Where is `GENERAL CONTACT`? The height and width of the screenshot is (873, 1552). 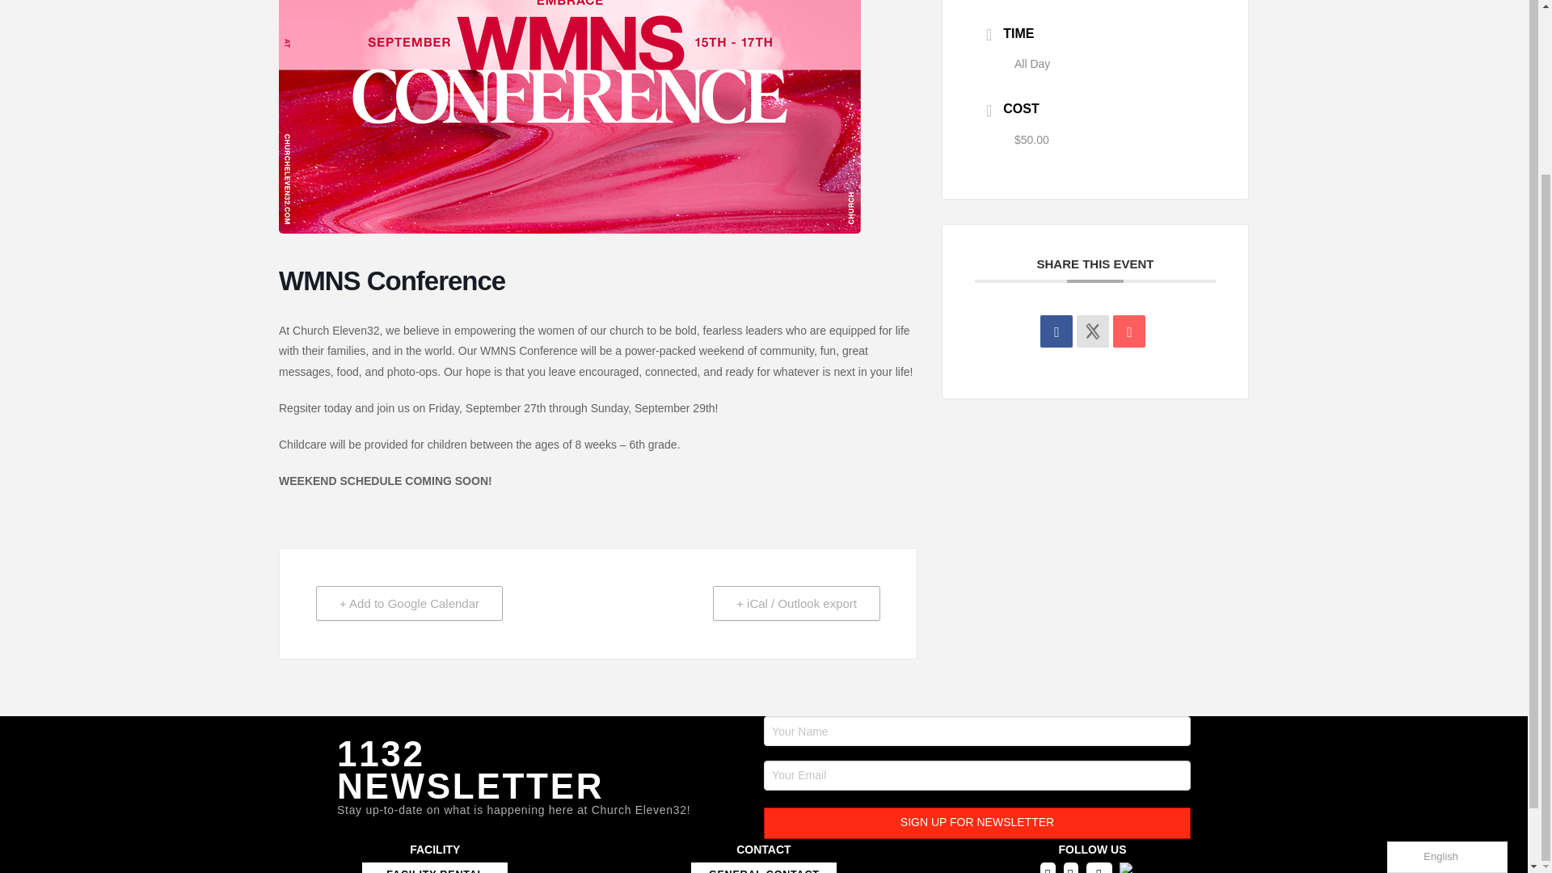
GENERAL CONTACT is located at coordinates (763, 868).